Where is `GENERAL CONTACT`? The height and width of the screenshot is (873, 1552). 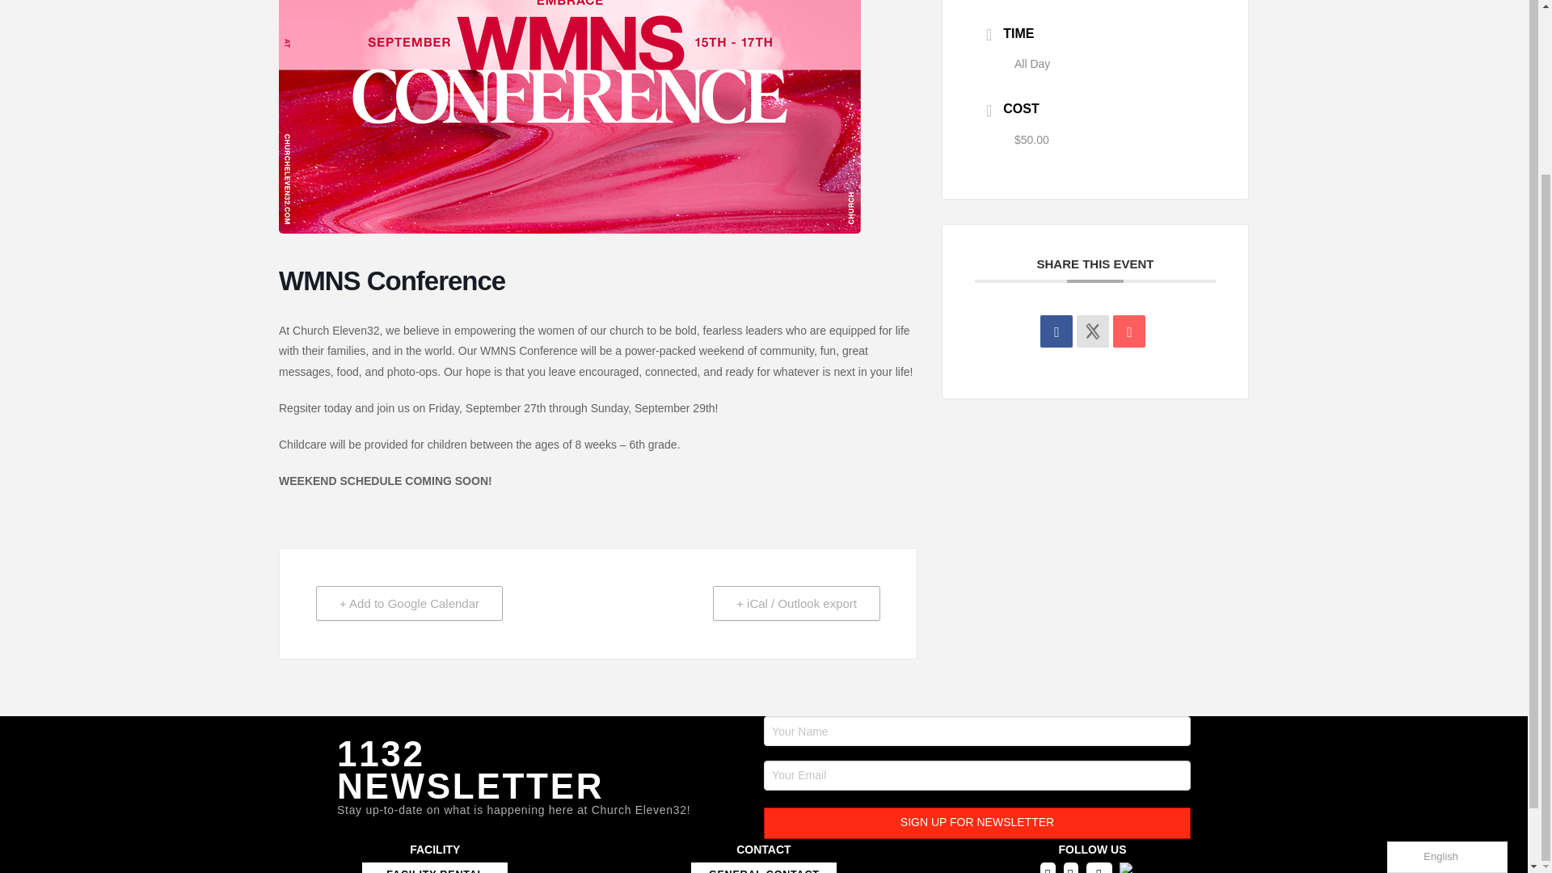
GENERAL CONTACT is located at coordinates (763, 868).